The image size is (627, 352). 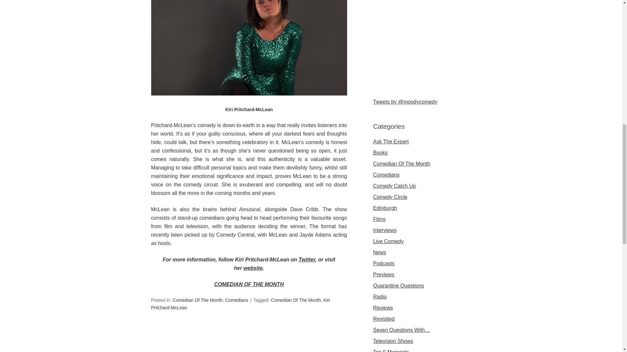 What do you see at coordinates (379, 219) in the screenshot?
I see `Films` at bounding box center [379, 219].